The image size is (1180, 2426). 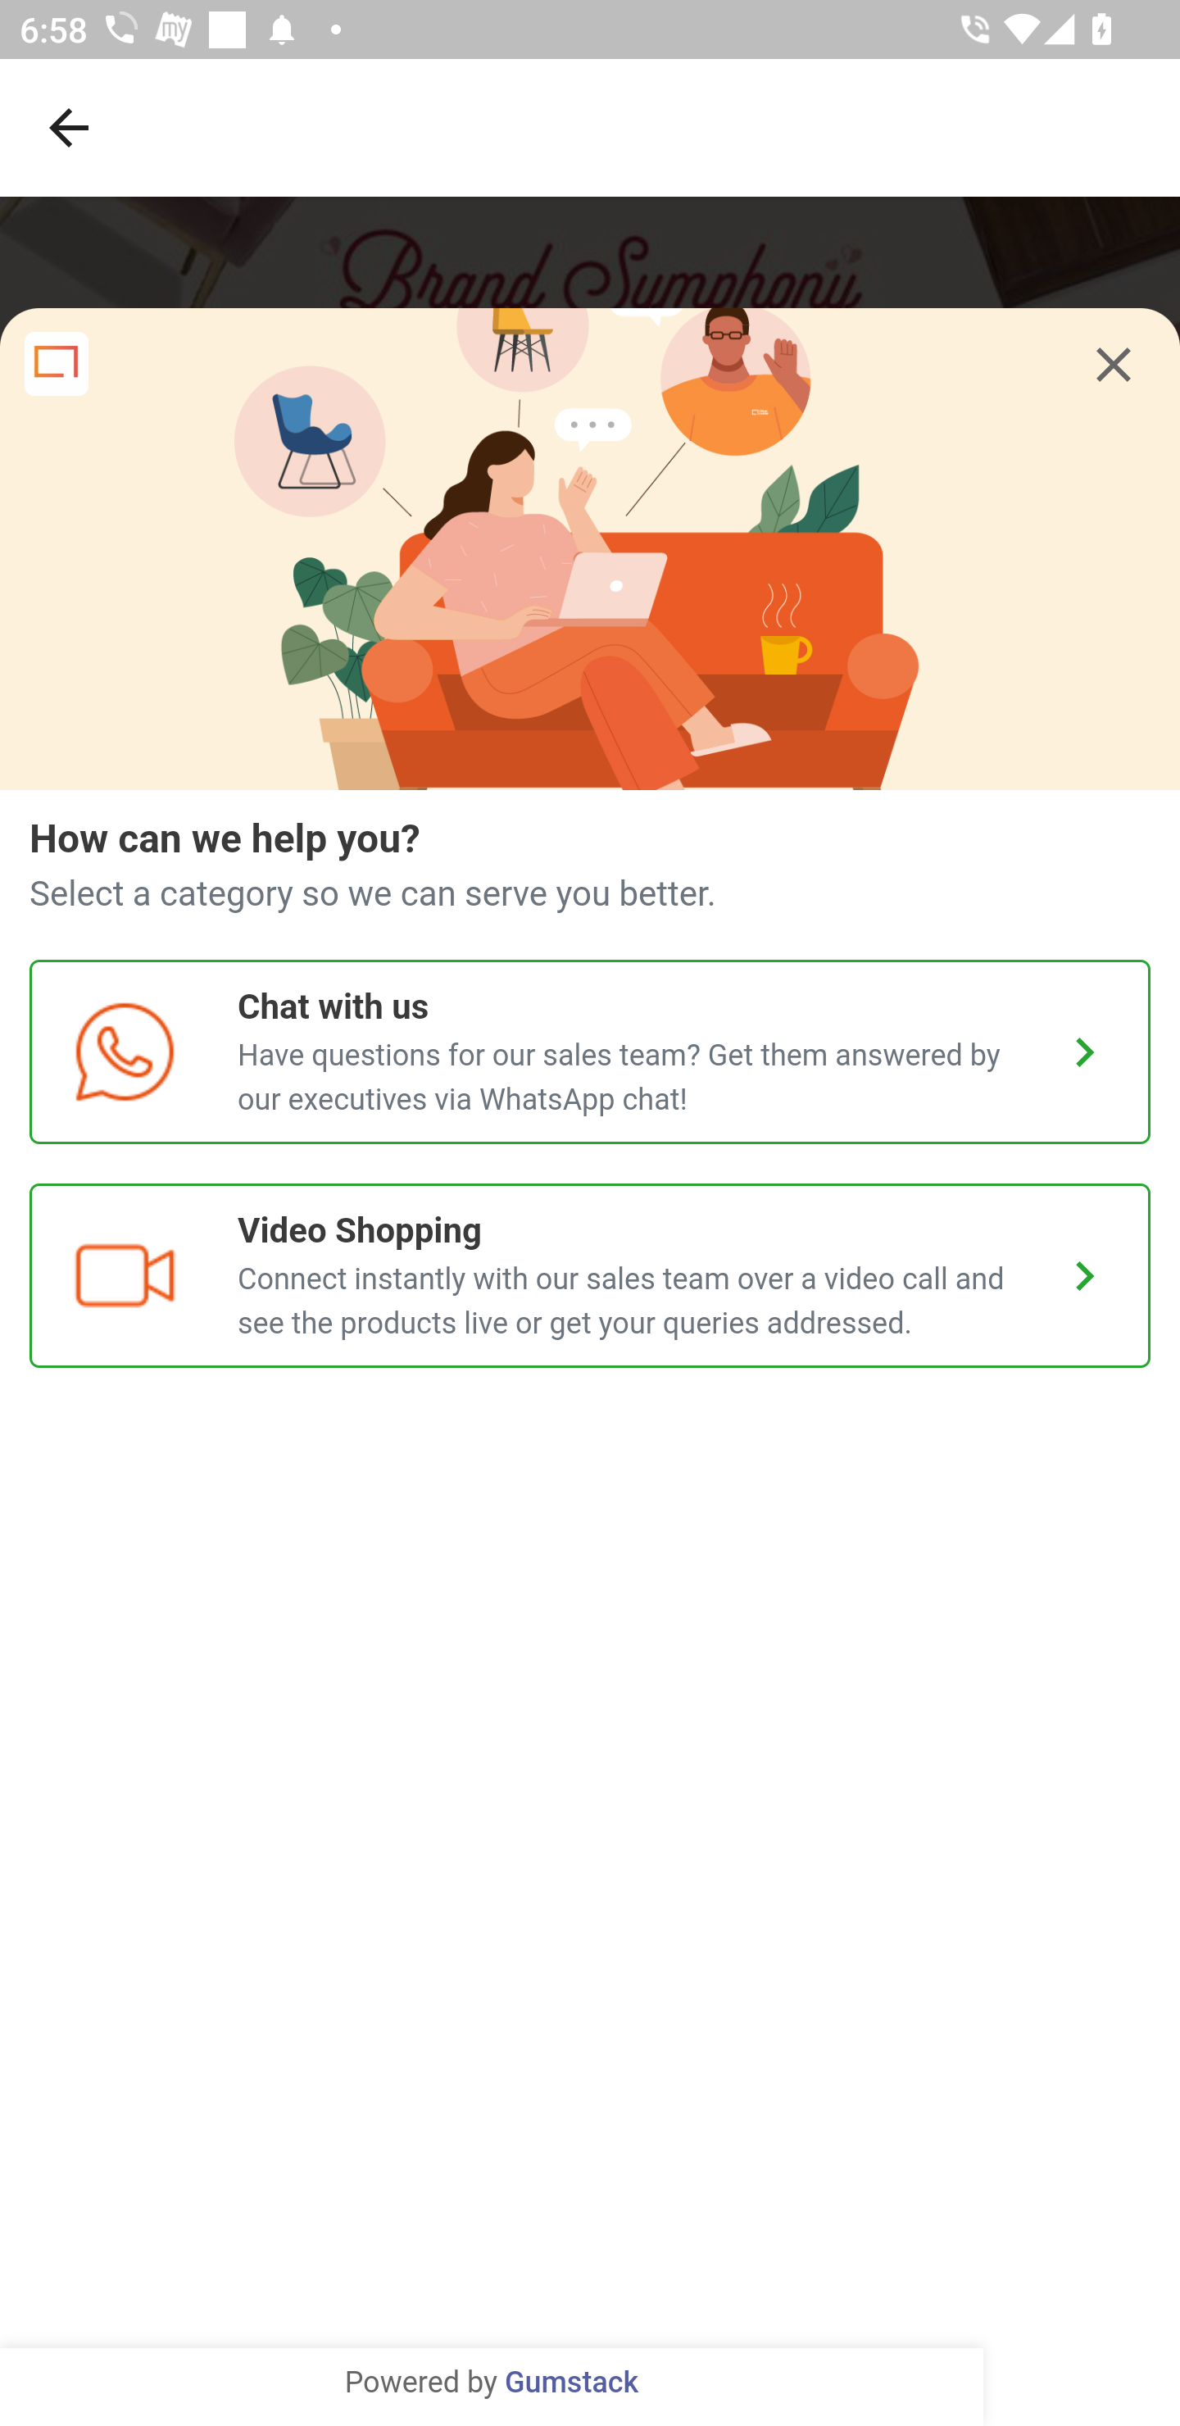 What do you see at coordinates (69, 127) in the screenshot?
I see `Navigate up` at bounding box center [69, 127].